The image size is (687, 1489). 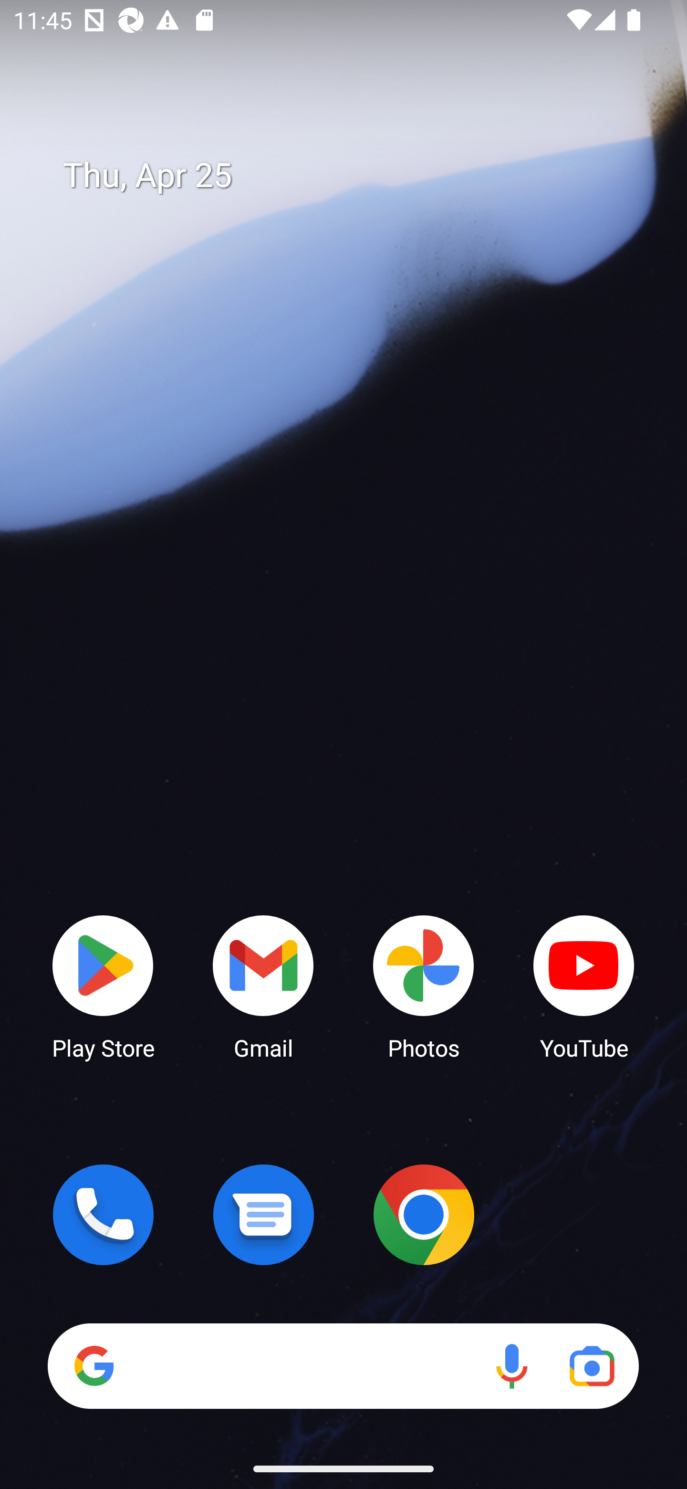 I want to click on YouTube, so click(x=584, y=986).